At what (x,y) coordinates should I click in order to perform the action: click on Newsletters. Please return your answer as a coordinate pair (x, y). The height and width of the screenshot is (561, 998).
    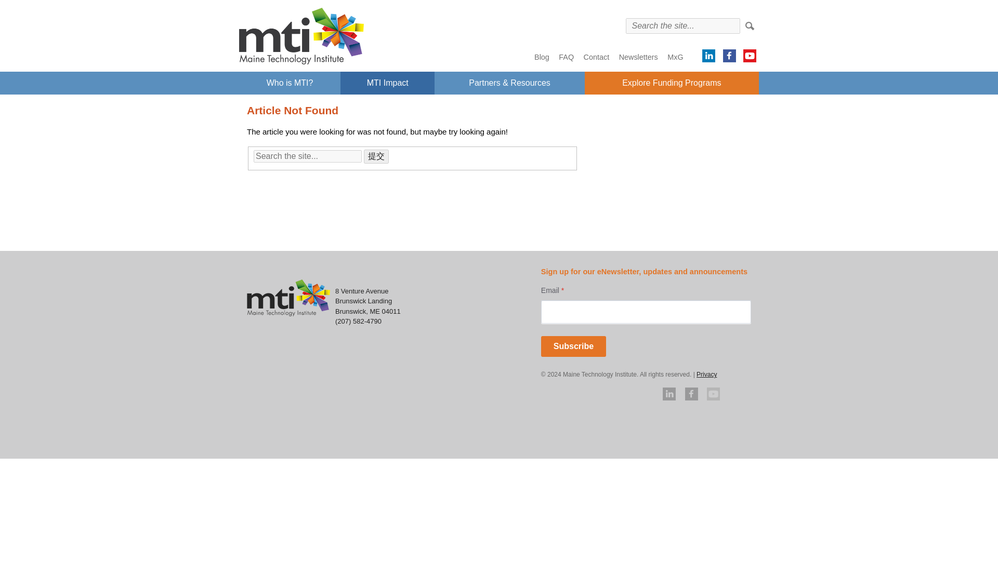
    Looking at the image, I should click on (638, 57).